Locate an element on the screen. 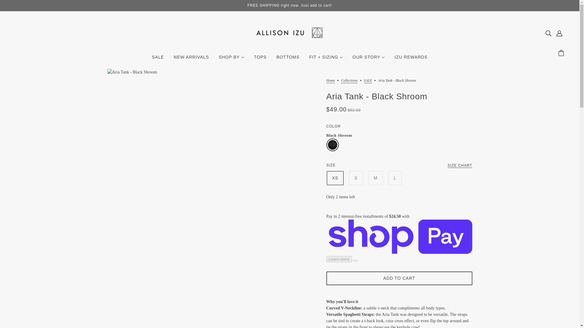 The image size is (584, 328). Black Shroom is located at coordinates (332, 145).